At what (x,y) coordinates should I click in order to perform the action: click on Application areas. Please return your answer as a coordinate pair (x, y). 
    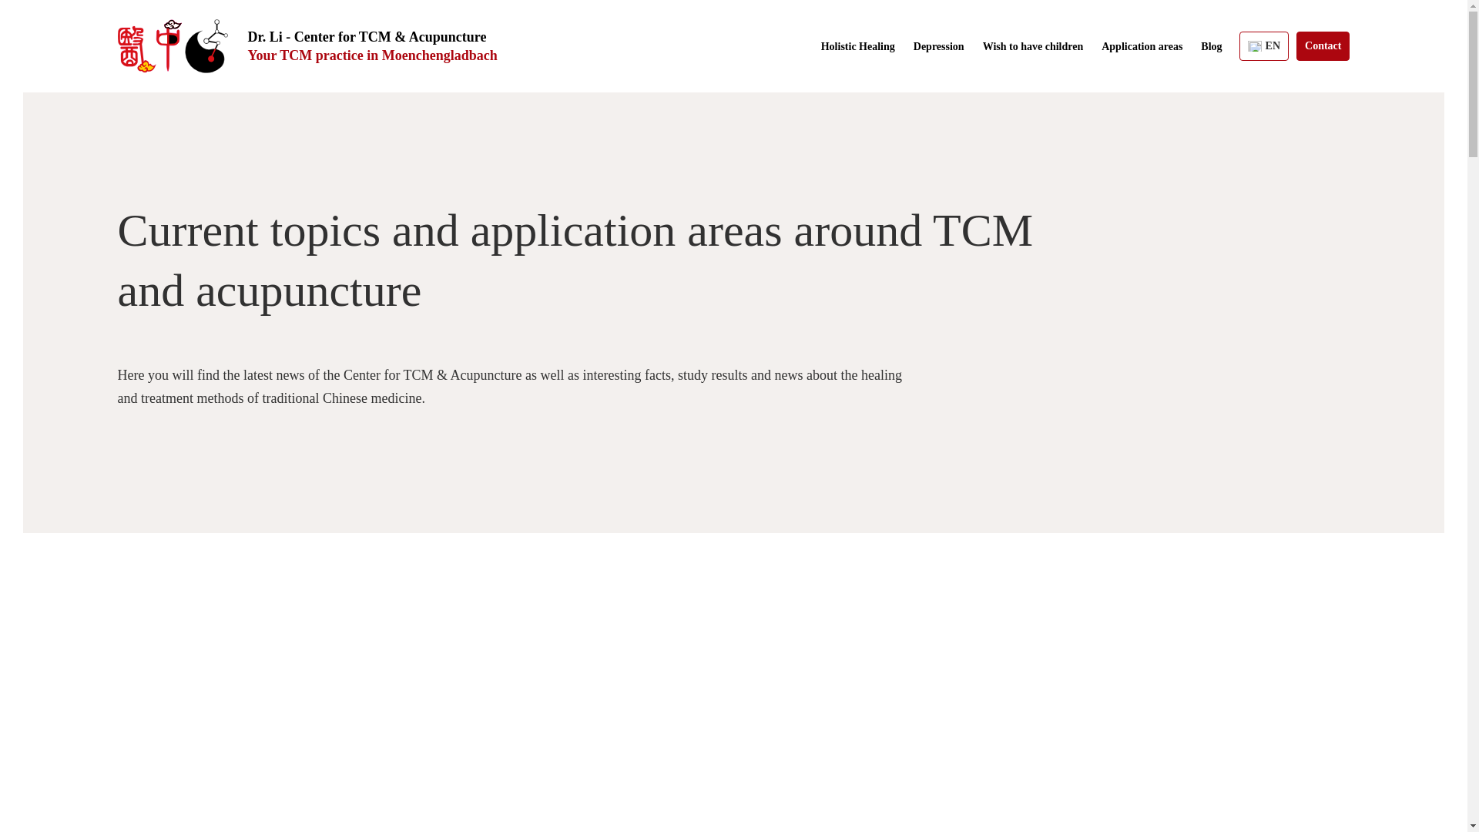
    Looking at the image, I should click on (1142, 46).